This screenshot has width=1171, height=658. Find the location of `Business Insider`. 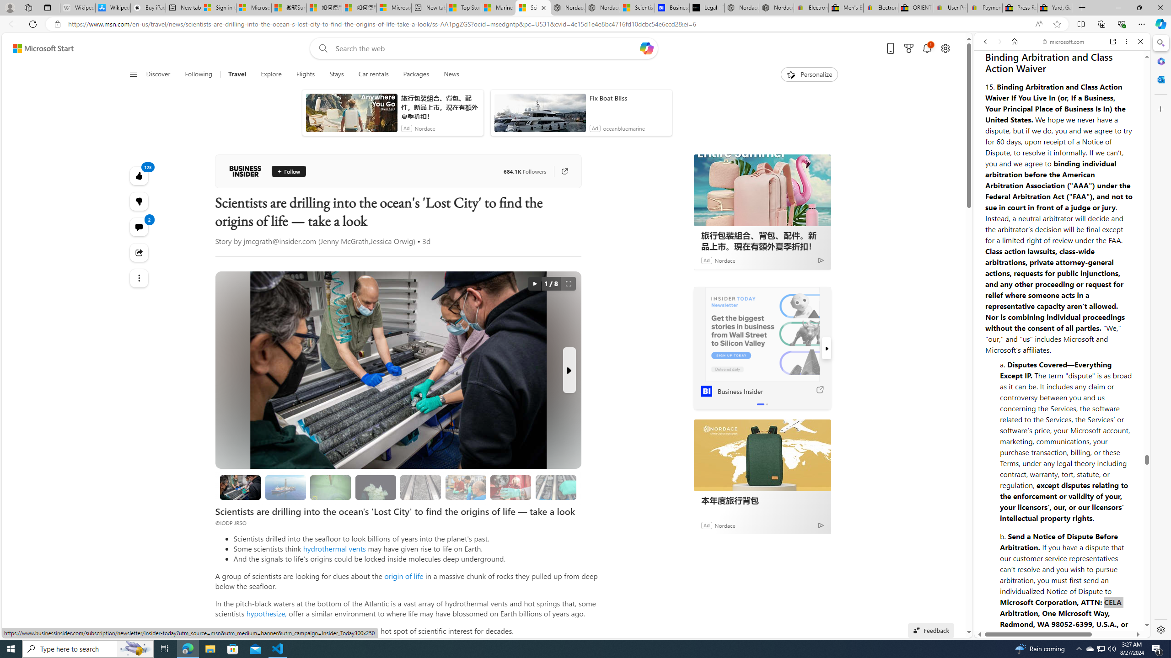

Business Insider is located at coordinates (762, 334).